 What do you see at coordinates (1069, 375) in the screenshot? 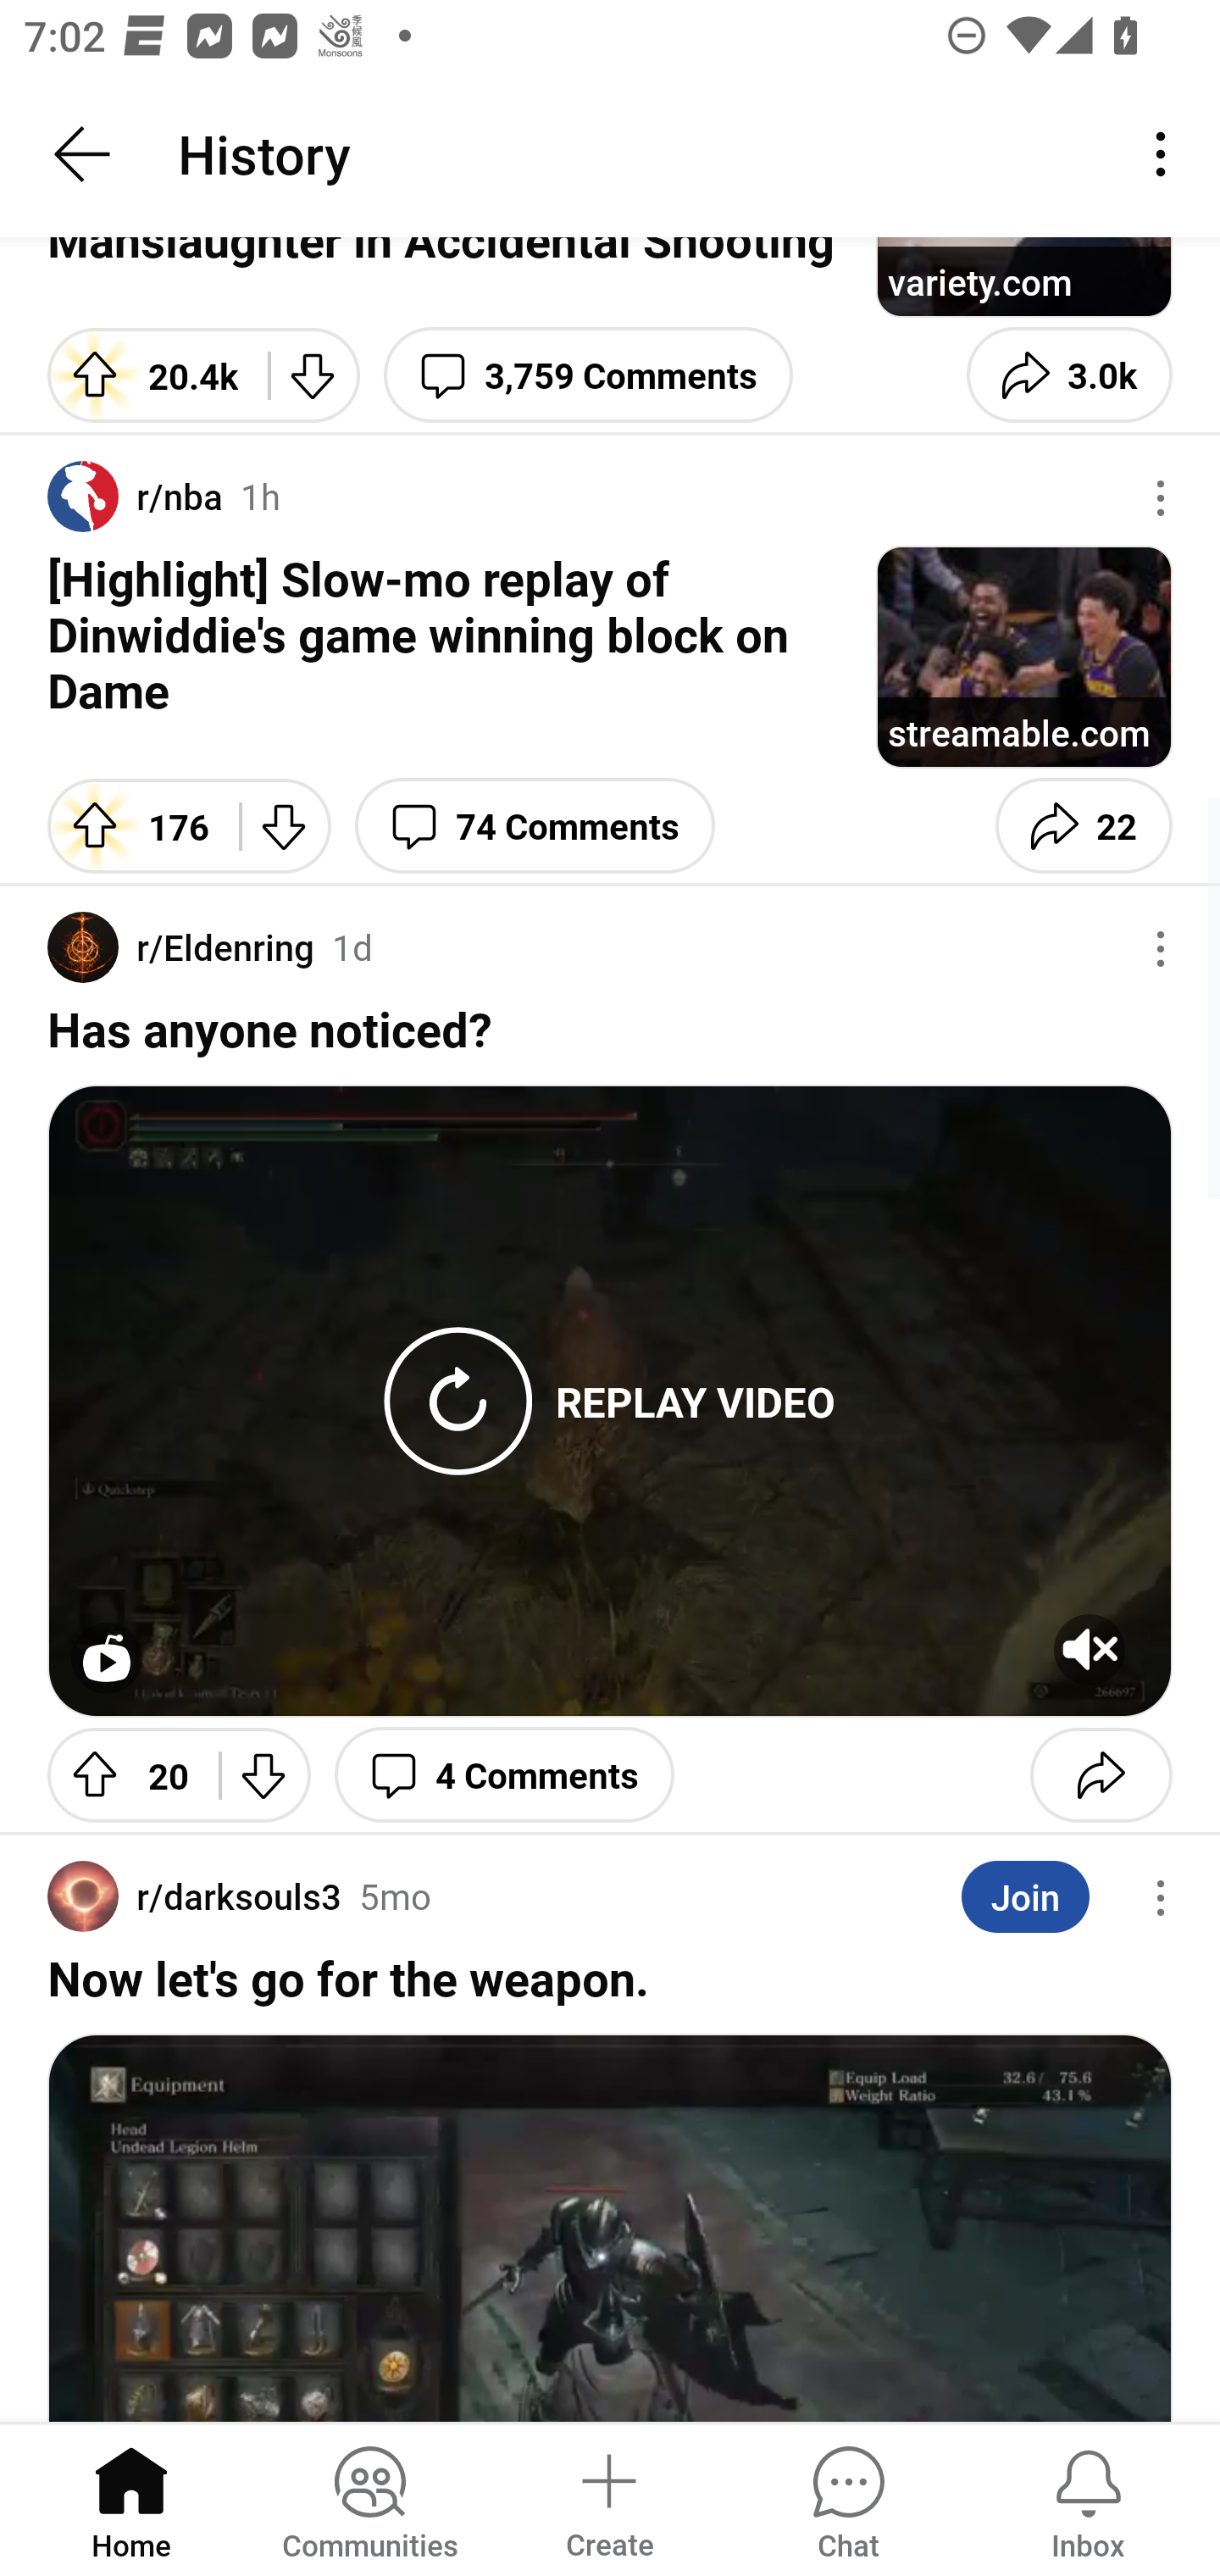
I see `Share 3.0k` at bounding box center [1069, 375].